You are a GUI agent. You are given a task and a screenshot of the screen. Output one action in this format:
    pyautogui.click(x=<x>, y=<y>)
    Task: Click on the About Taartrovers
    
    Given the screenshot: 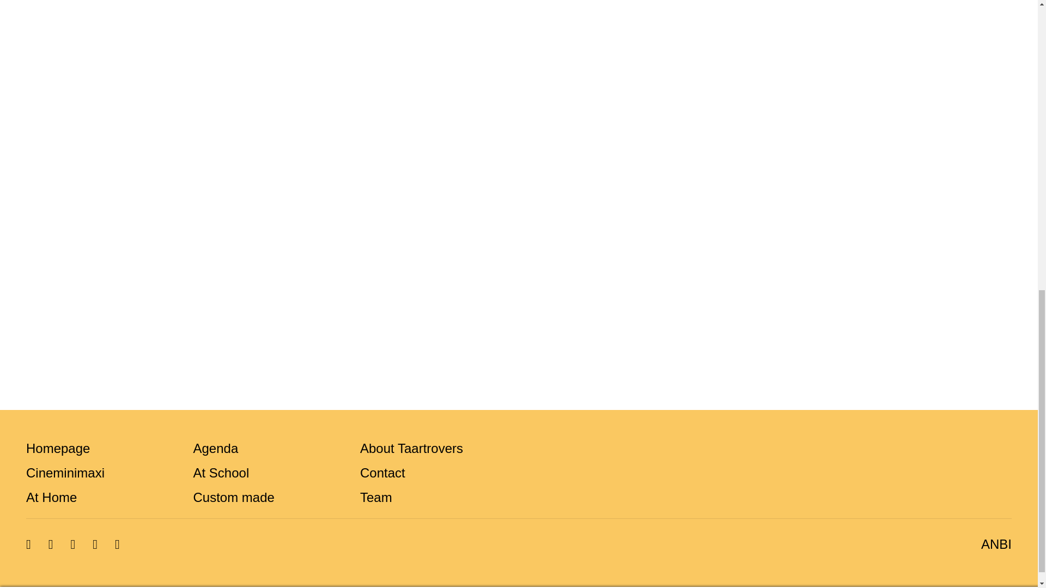 What is the action you would take?
    pyautogui.click(x=411, y=449)
    